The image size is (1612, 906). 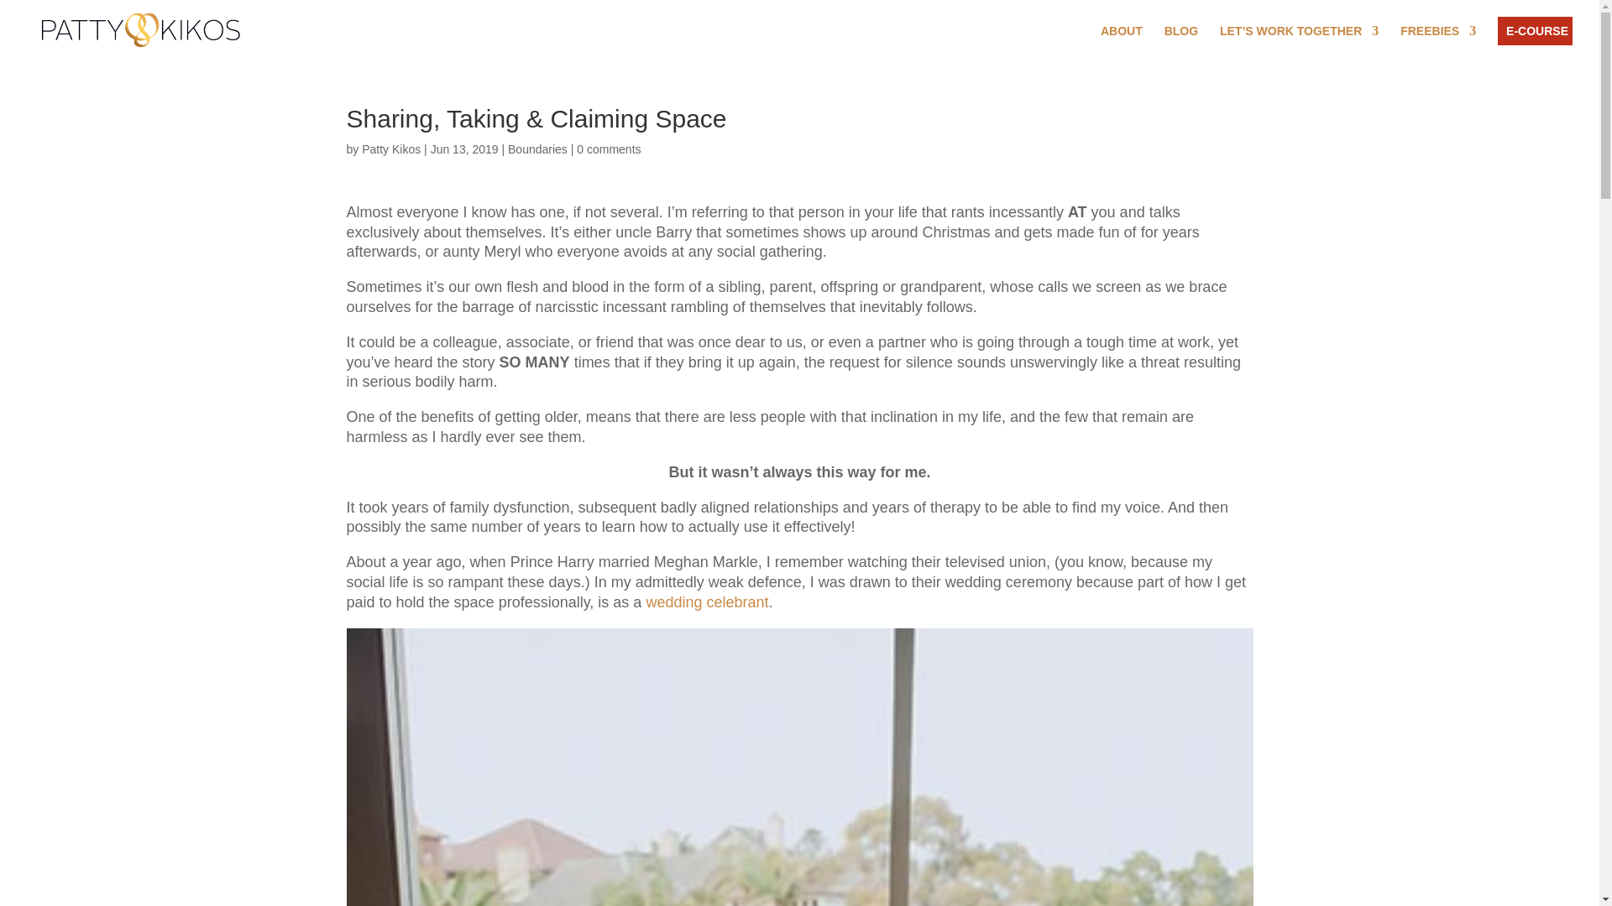 I want to click on ABOUT, so click(x=1122, y=33).